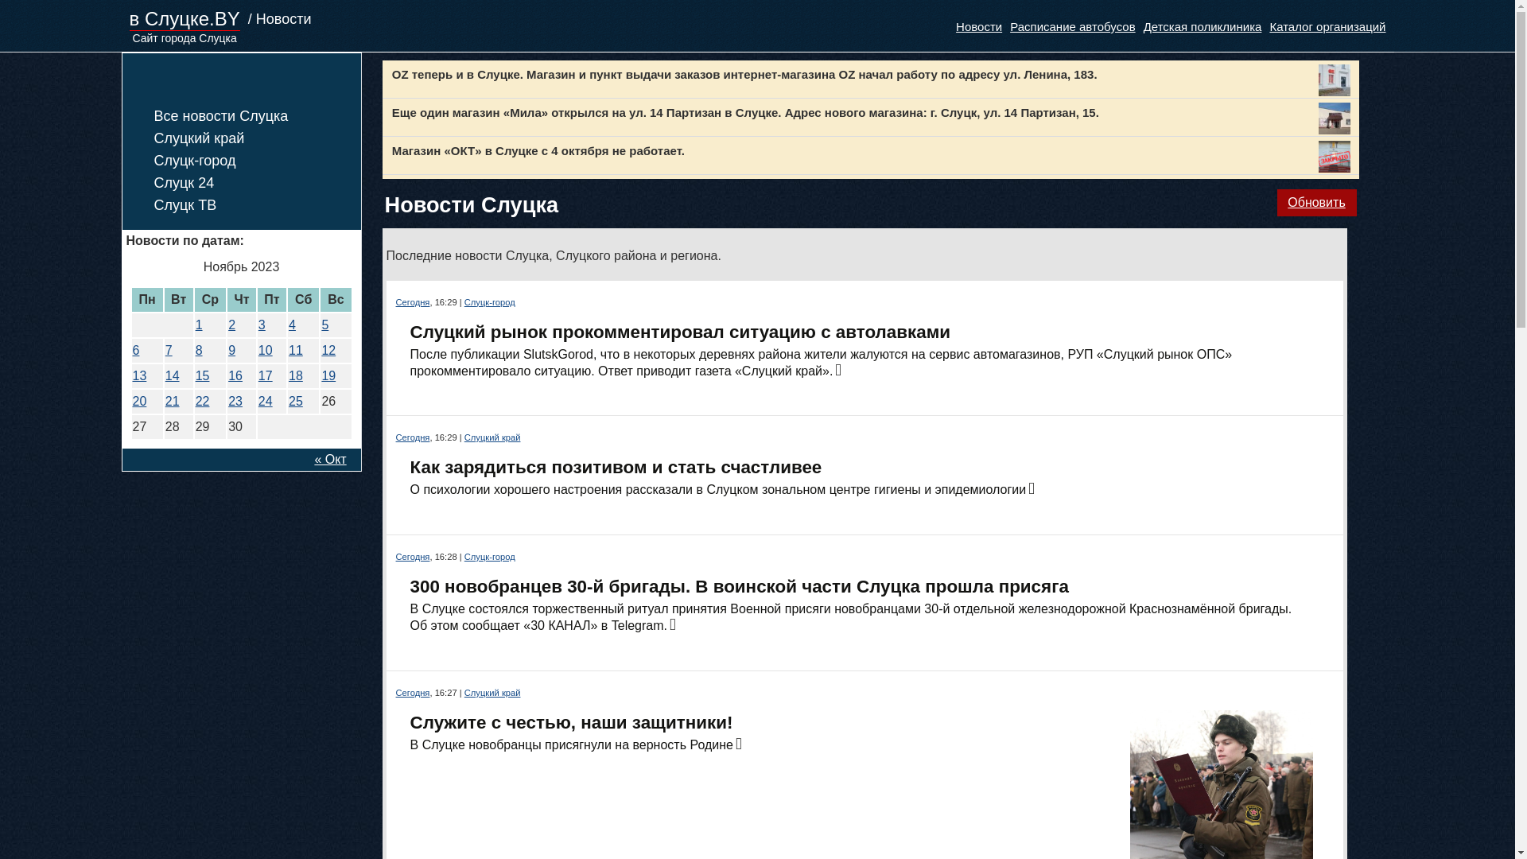 The height and width of the screenshot is (859, 1527). Describe the element at coordinates (328, 350) in the screenshot. I see `12` at that location.